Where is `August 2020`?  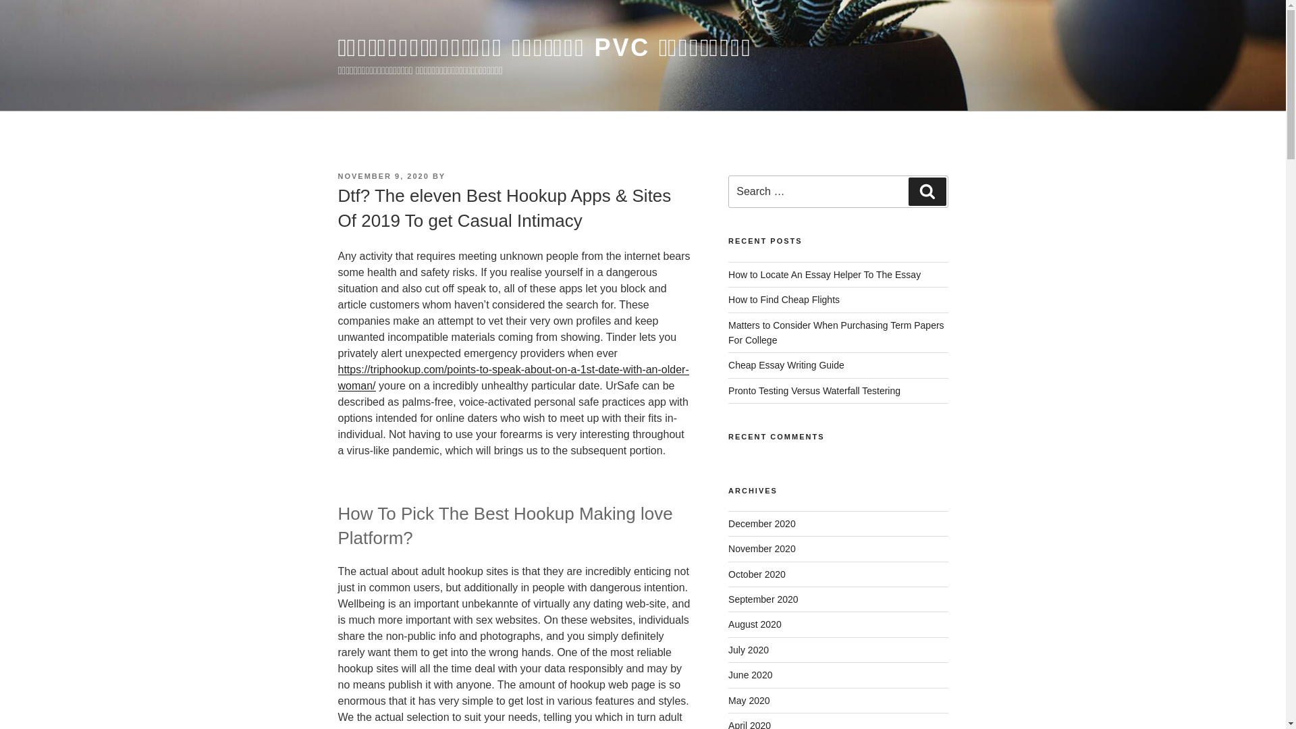
August 2020 is located at coordinates (755, 624).